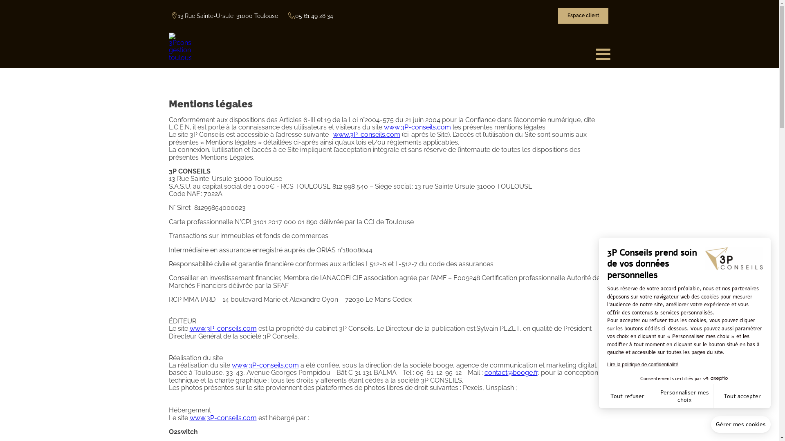 This screenshot has width=785, height=441. What do you see at coordinates (265, 365) in the screenshot?
I see `www.3P-conseils.com` at bounding box center [265, 365].